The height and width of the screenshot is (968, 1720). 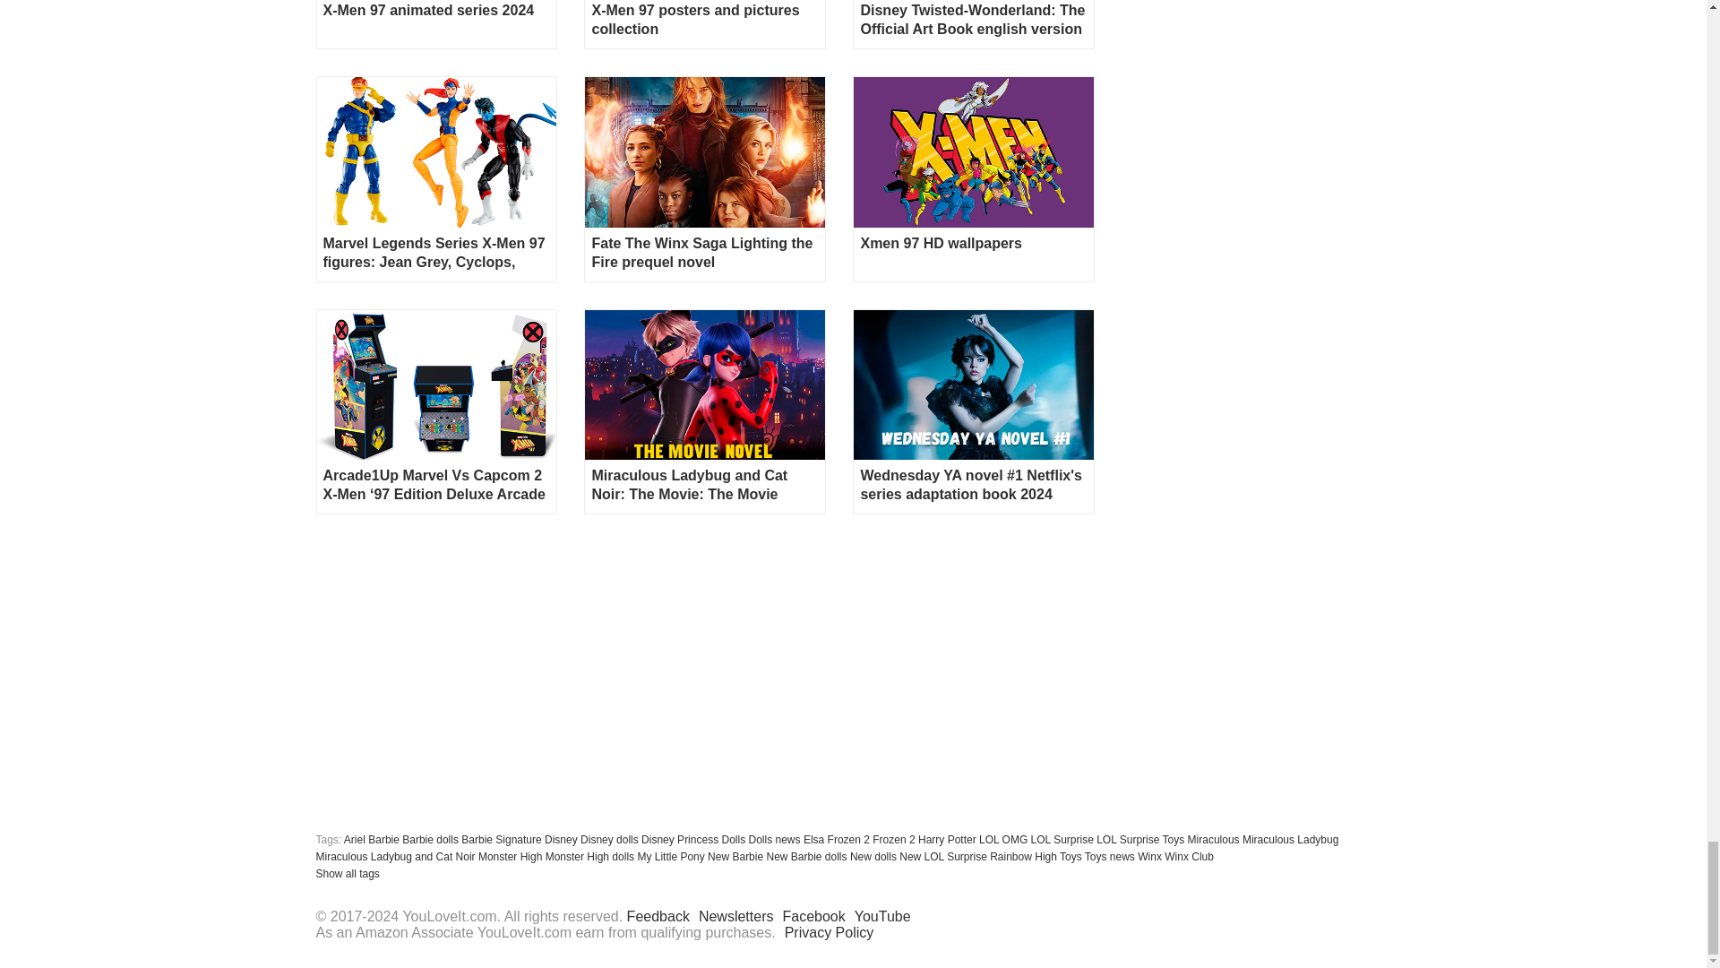 I want to click on X-Men 97 animated series 2024, so click(x=436, y=20).